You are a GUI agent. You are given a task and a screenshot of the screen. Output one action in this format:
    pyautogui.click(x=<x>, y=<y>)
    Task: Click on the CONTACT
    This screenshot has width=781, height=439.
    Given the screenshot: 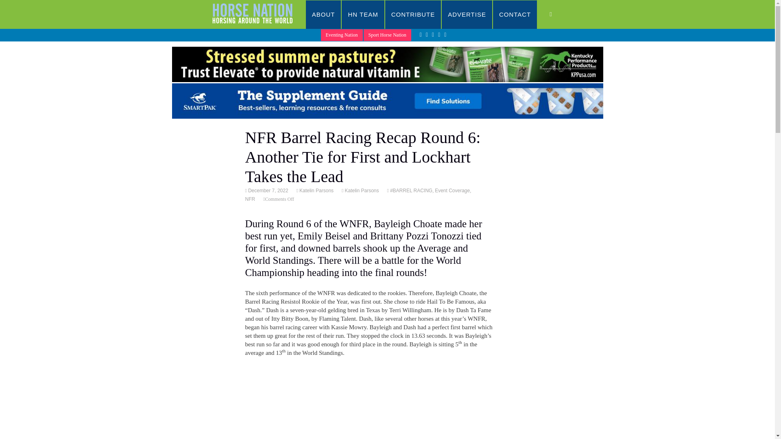 What is the action you would take?
    pyautogui.click(x=515, y=15)
    